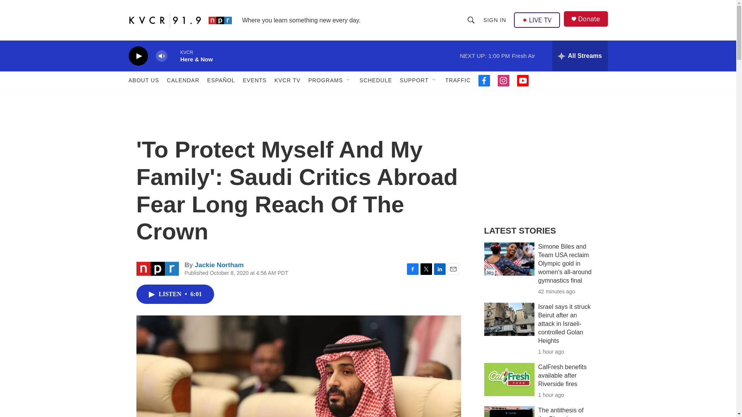 The image size is (742, 417). I want to click on 3rd party ad content, so click(541, 161).